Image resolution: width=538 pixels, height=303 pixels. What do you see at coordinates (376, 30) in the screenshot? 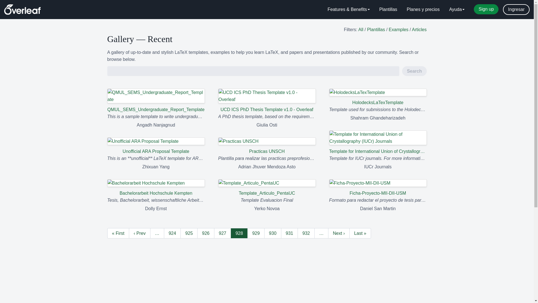
I see `Plantillas` at bounding box center [376, 30].